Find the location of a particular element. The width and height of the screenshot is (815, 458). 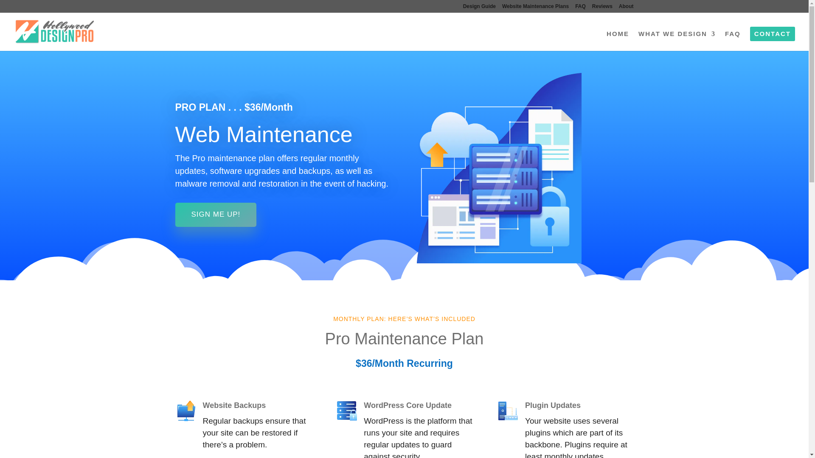

Reviews is located at coordinates (602, 8).